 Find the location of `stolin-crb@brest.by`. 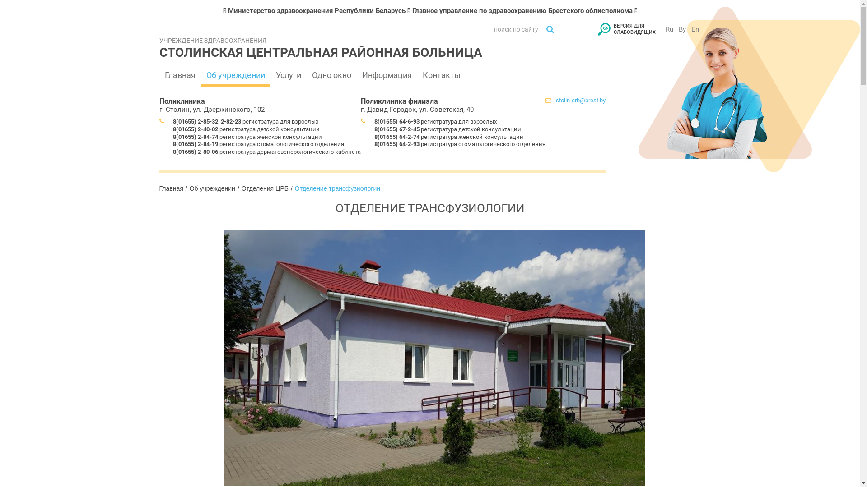

stolin-crb@brest.by is located at coordinates (580, 100).